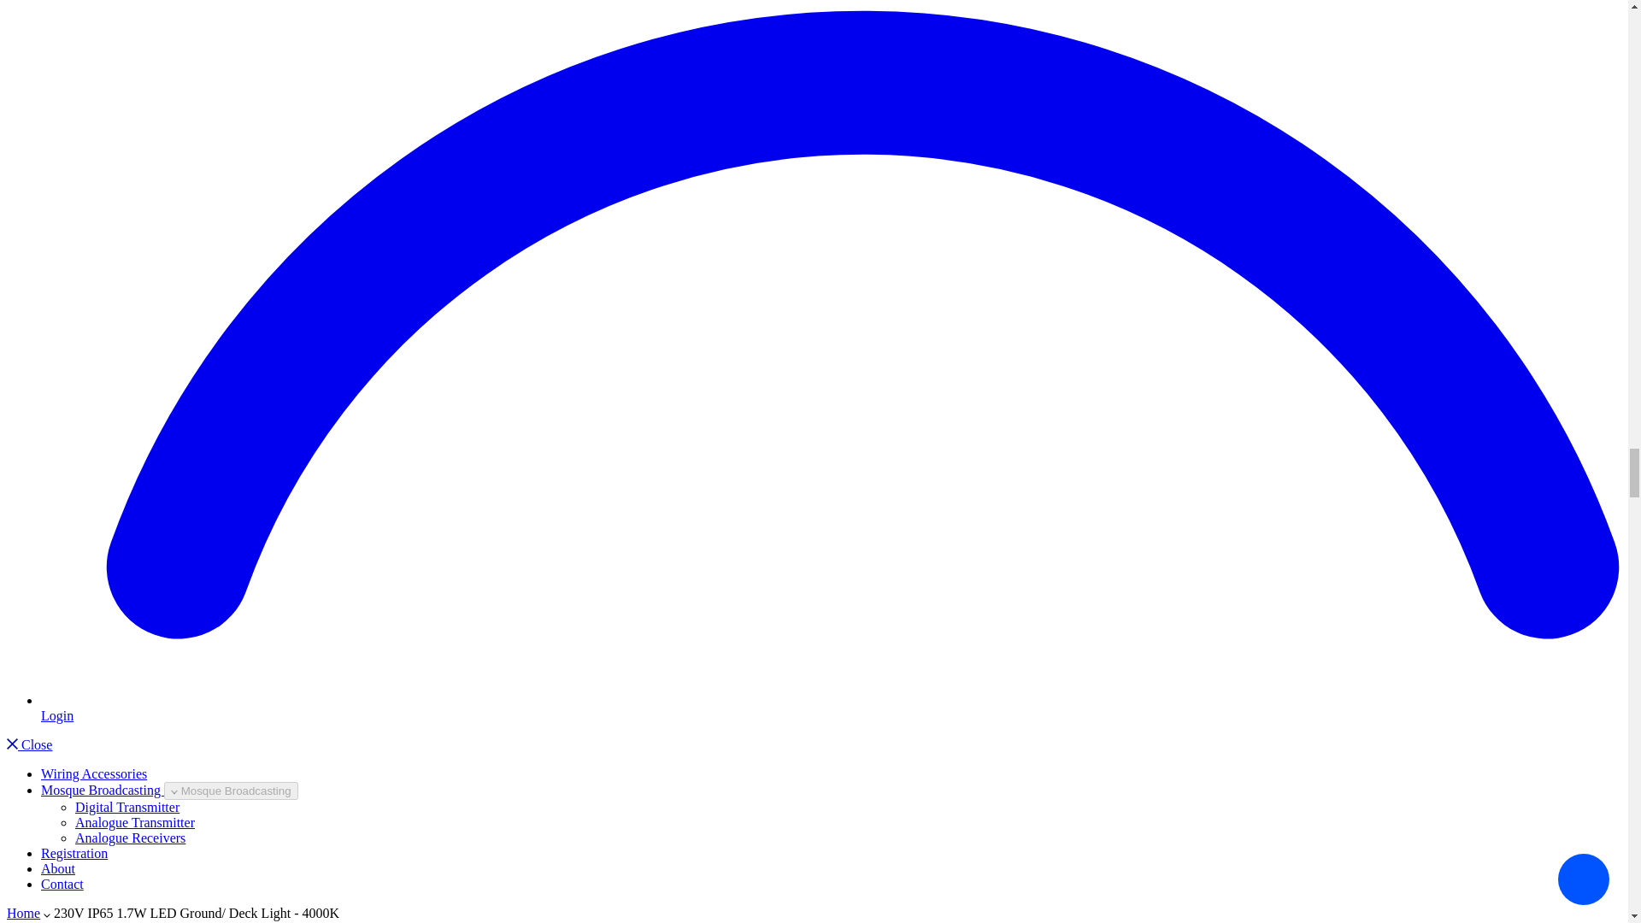  What do you see at coordinates (231, 791) in the screenshot?
I see `Mosque Broadcasting` at bounding box center [231, 791].